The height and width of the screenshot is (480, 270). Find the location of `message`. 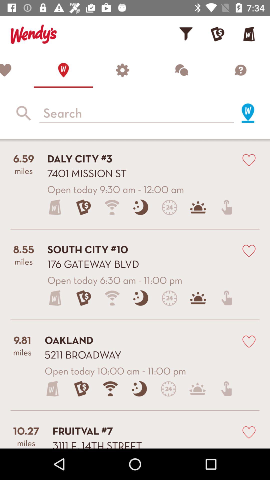

message is located at coordinates (181, 70).